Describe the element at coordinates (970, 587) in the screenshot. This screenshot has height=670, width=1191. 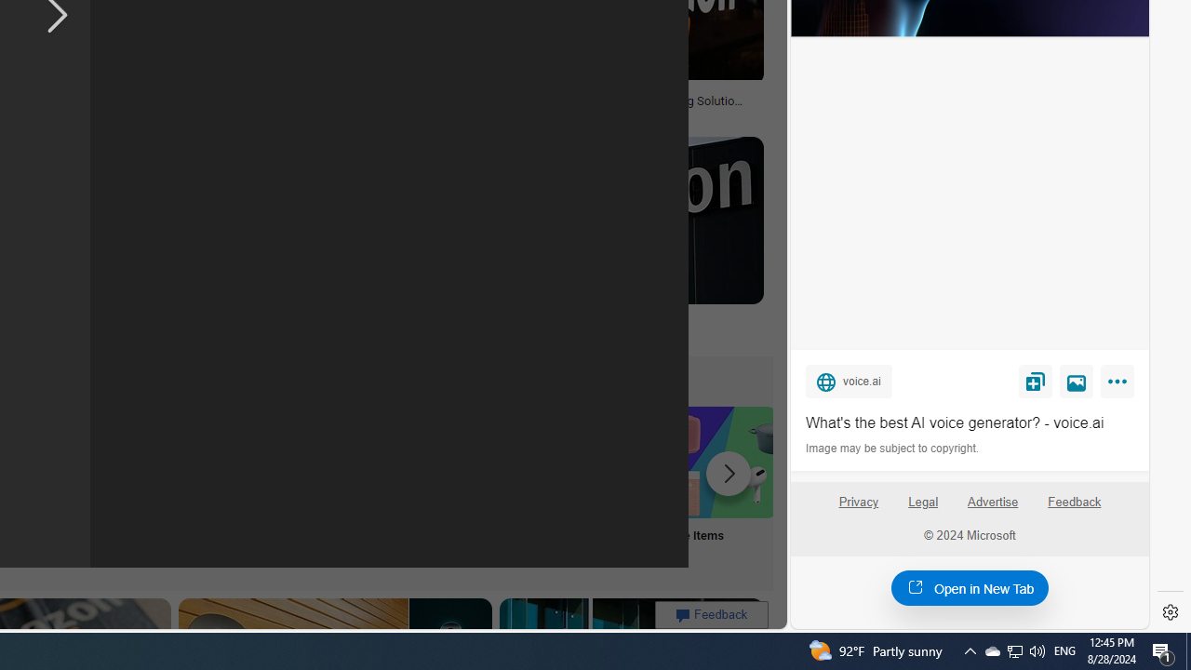
I see `Open in New Tab` at that location.